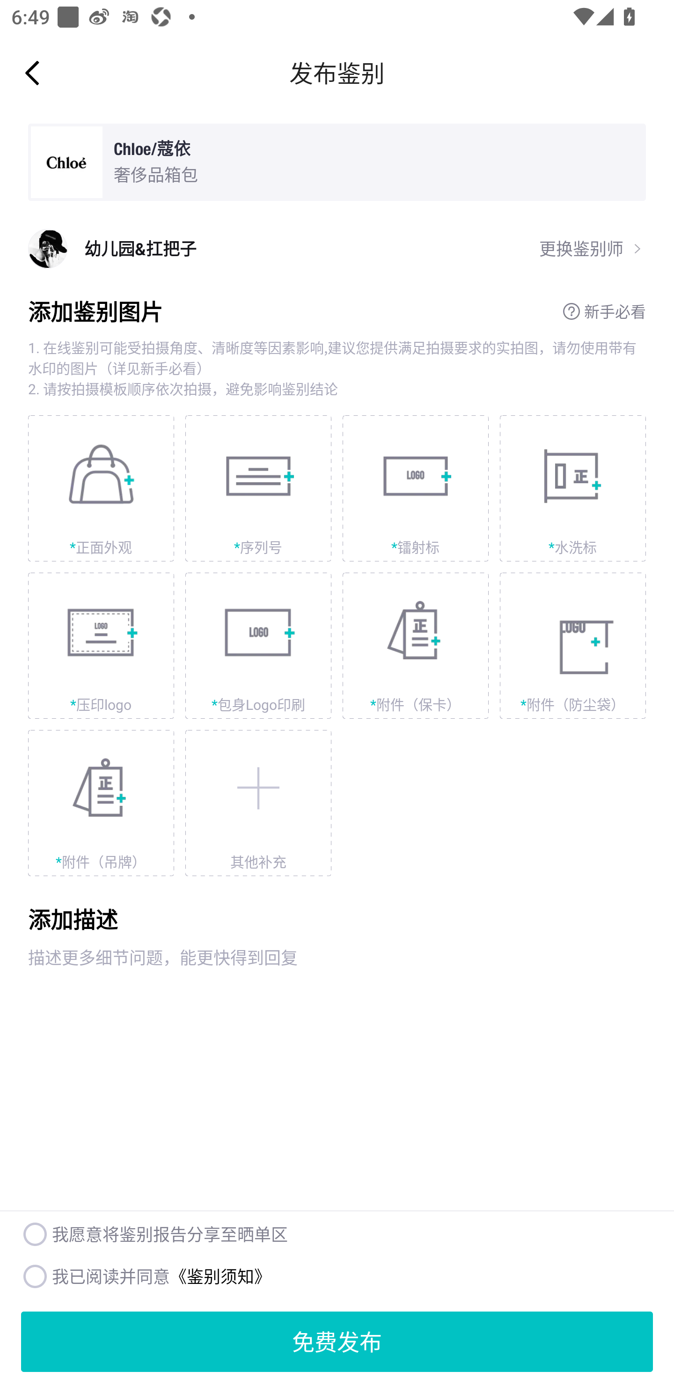 The width and height of the screenshot is (674, 1386). I want to click on 免费发布, so click(337, 1342).